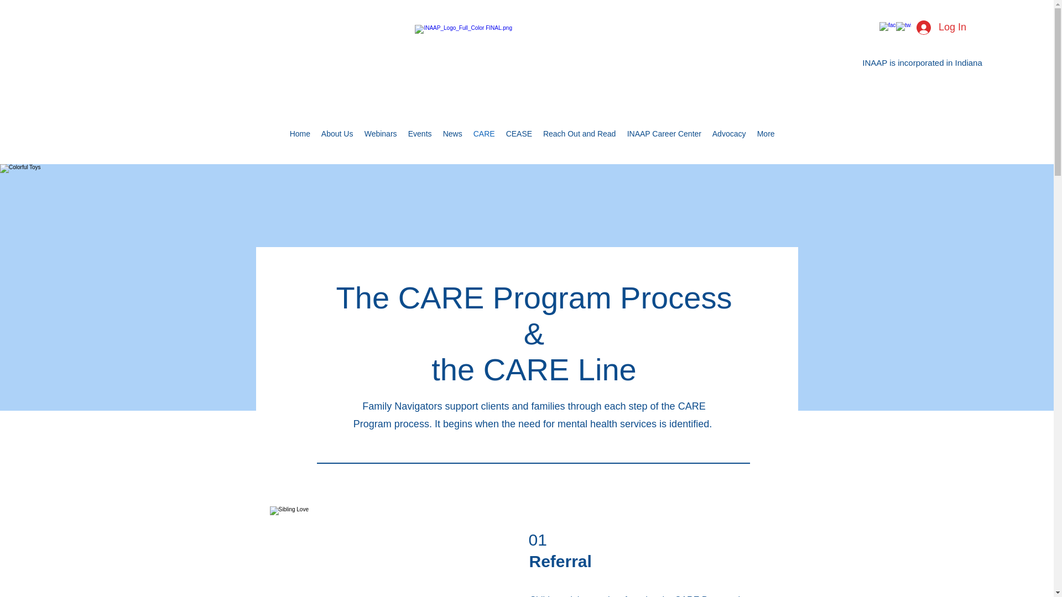 Image resolution: width=1062 pixels, height=597 pixels. Describe the element at coordinates (420, 134) in the screenshot. I see `Events` at that location.